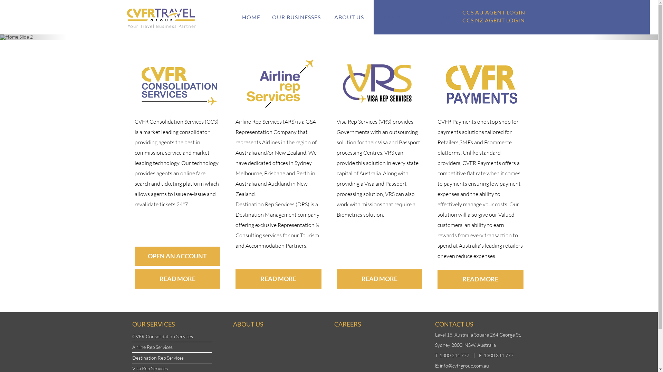 Image resolution: width=663 pixels, height=372 pixels. What do you see at coordinates (33, 37) in the screenshot?
I see `Previous` at bounding box center [33, 37].